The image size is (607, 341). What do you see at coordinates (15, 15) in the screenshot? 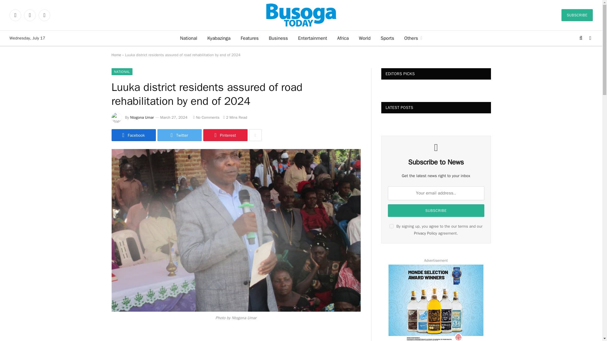
I see `Facebook` at bounding box center [15, 15].